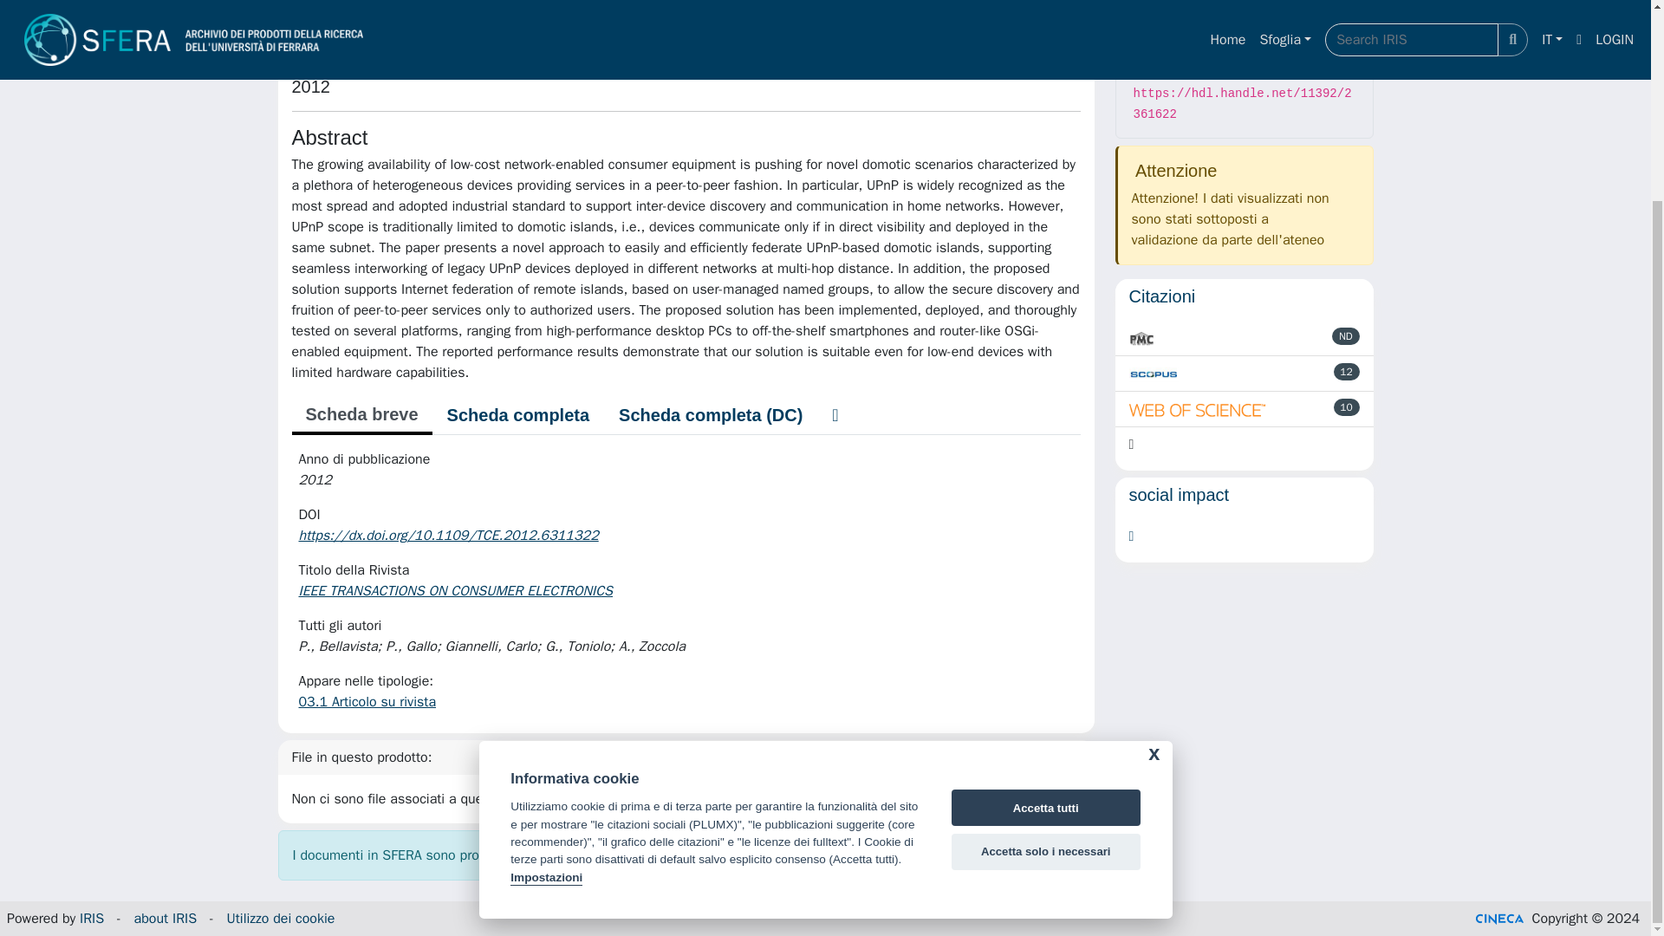 The width and height of the screenshot is (1664, 936). Describe the element at coordinates (1347, 371) in the screenshot. I see `aggiornato in data 10-07-2024 17:43` at that location.